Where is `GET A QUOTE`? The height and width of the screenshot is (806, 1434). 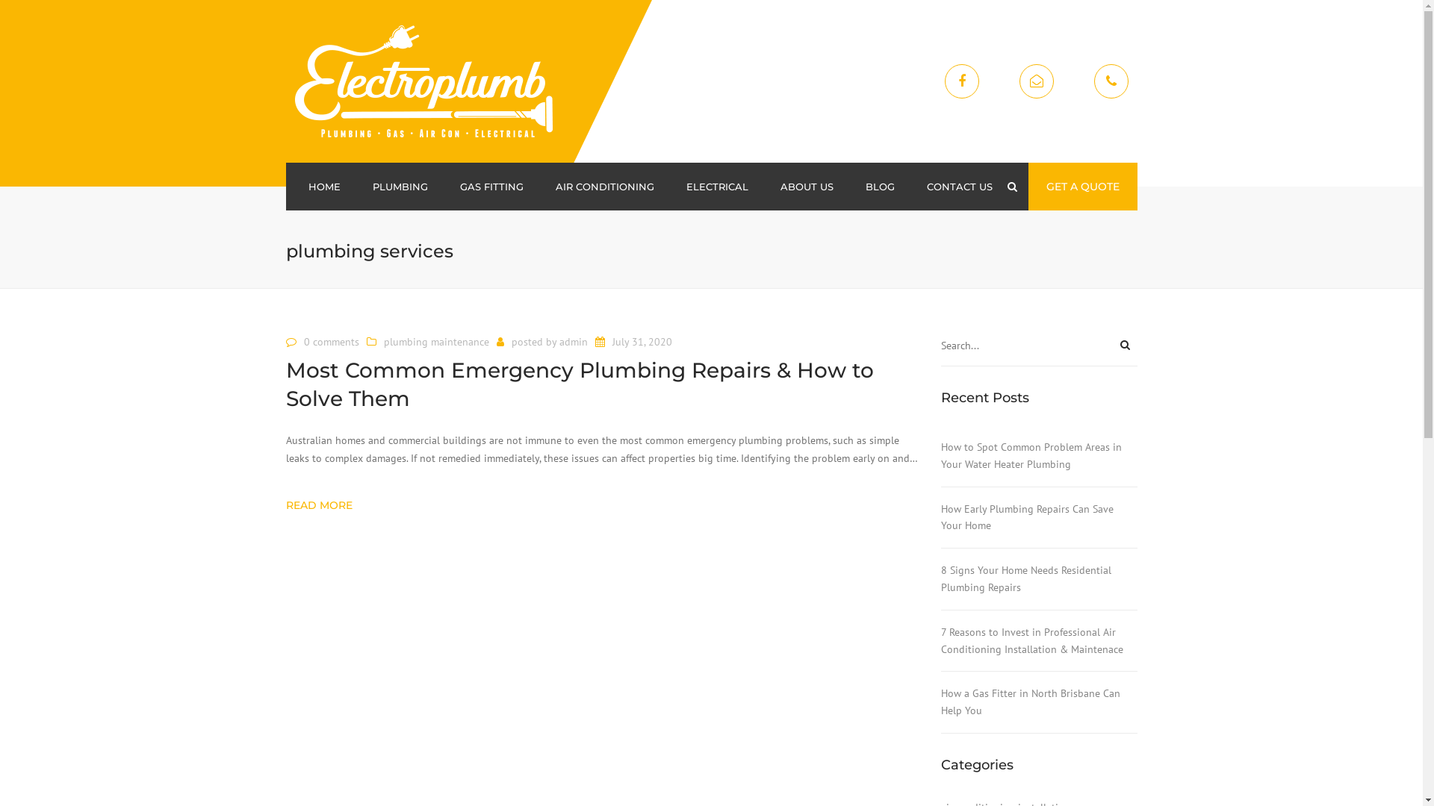 GET A QUOTE is located at coordinates (1082, 187).